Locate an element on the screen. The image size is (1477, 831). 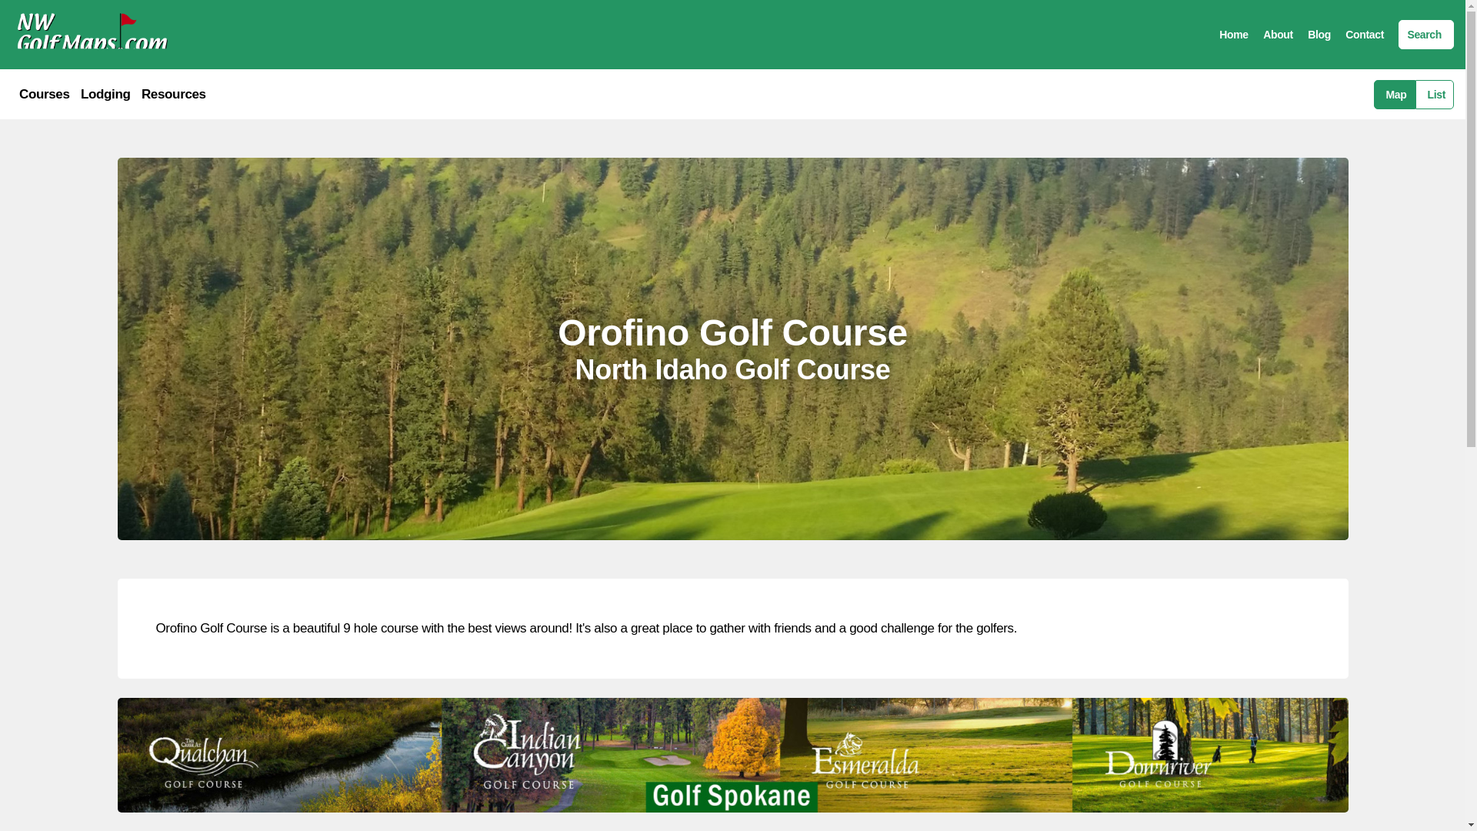
Courses is located at coordinates (44, 94).